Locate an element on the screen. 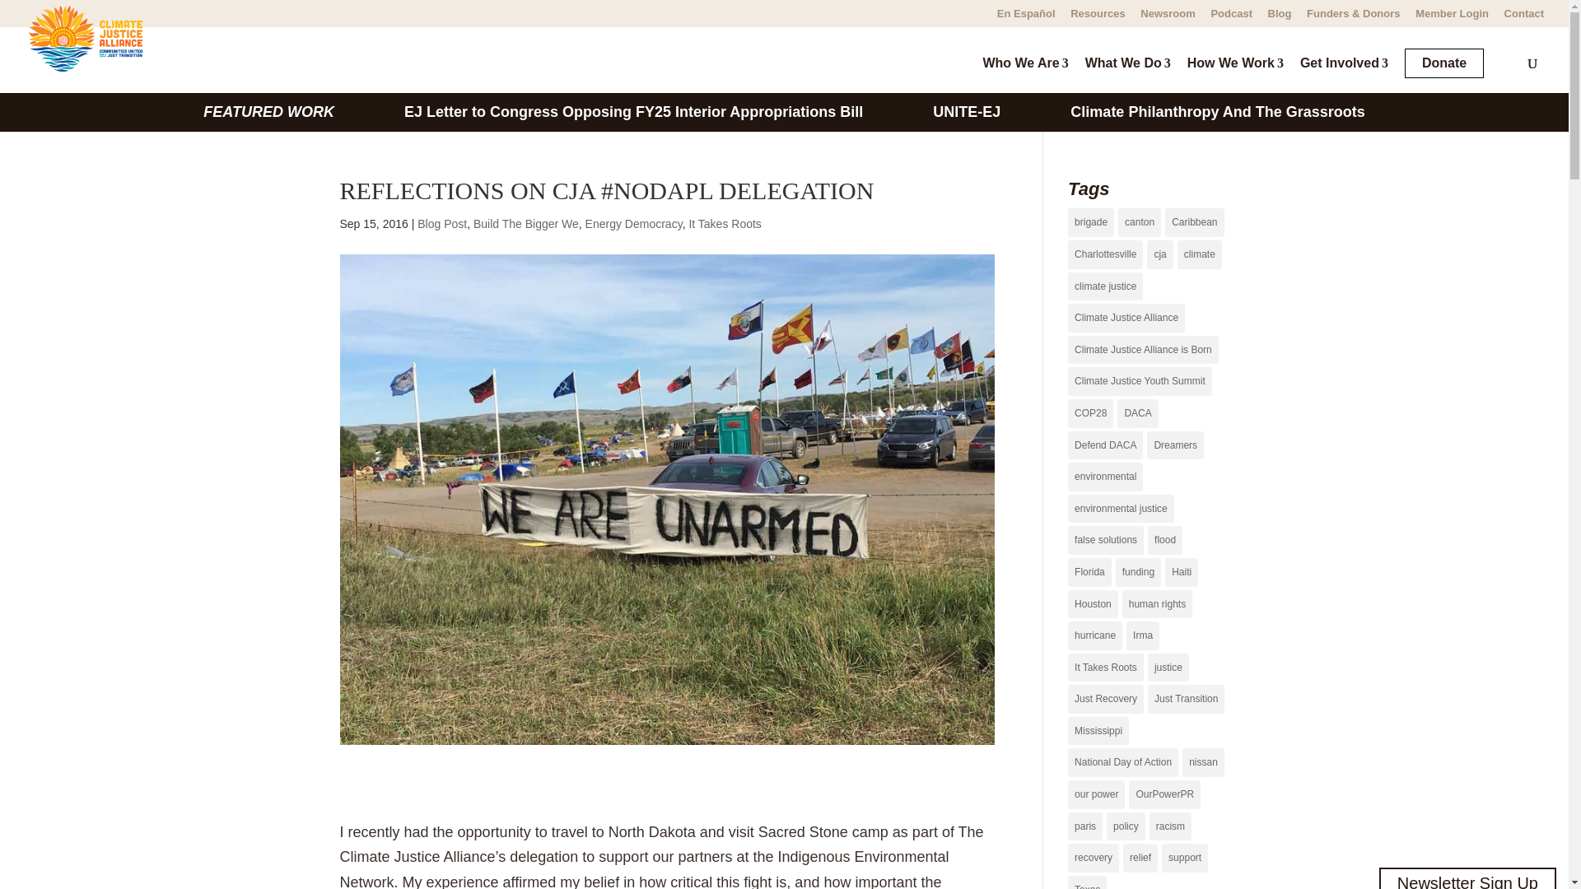 This screenshot has width=1581, height=889. How We Work is located at coordinates (1232, 74).